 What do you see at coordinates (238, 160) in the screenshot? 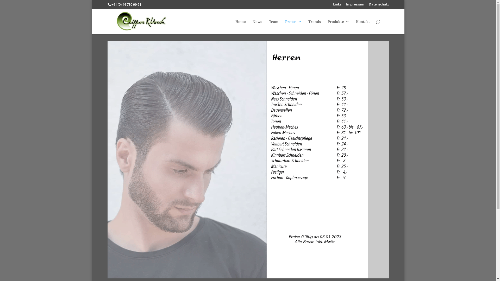
I see `Herren-2023` at bounding box center [238, 160].